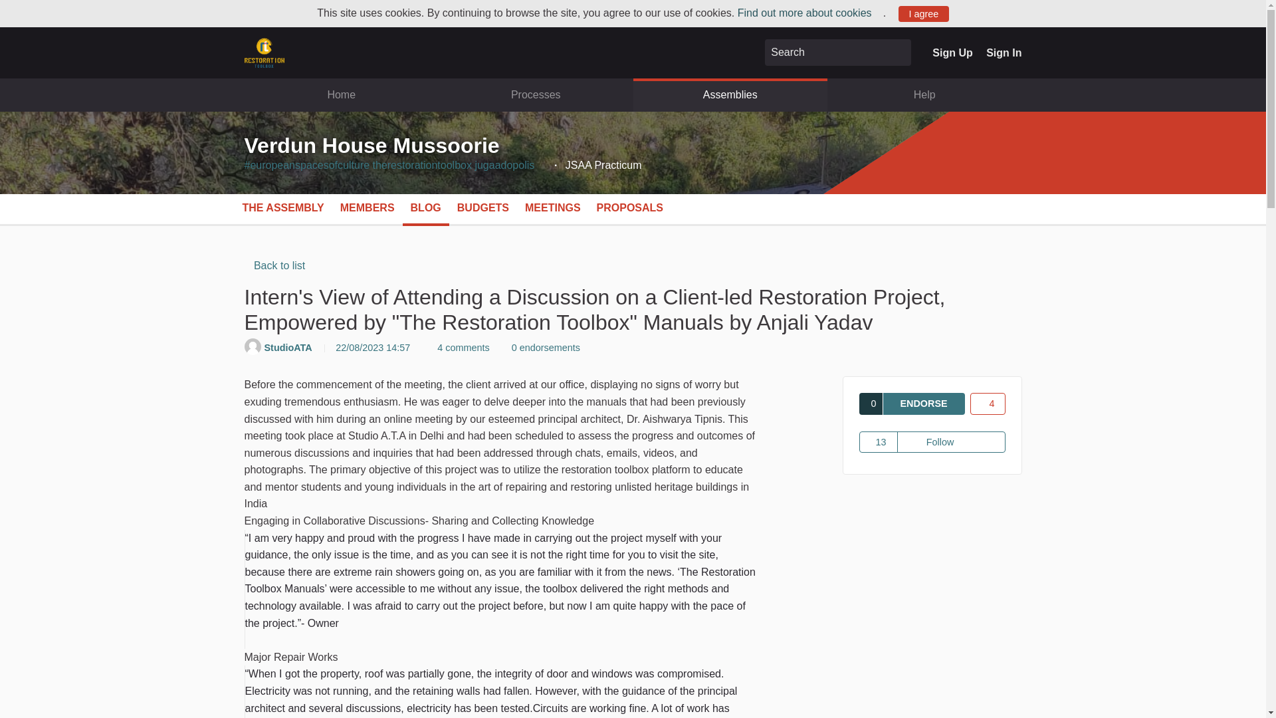 The height and width of the screenshot is (718, 1276). Describe the element at coordinates (924, 13) in the screenshot. I see `I agree` at that location.